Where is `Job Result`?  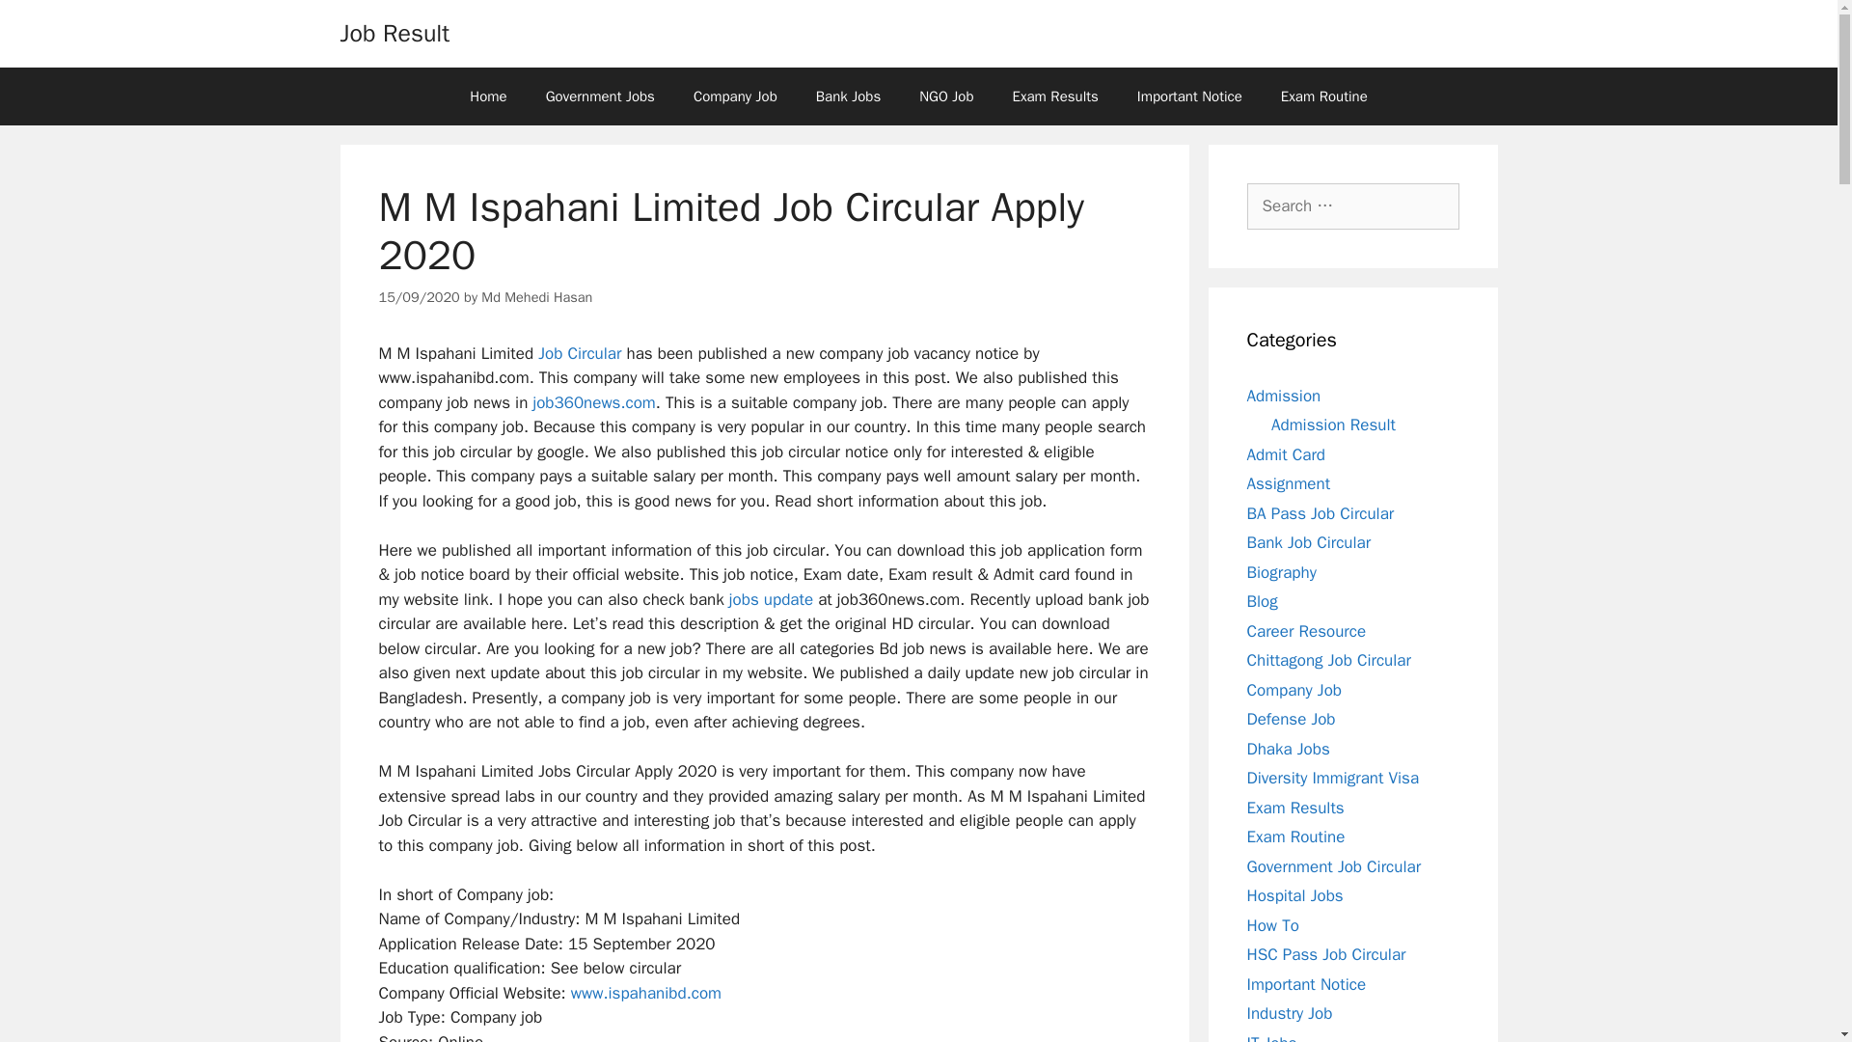 Job Result is located at coordinates (394, 33).